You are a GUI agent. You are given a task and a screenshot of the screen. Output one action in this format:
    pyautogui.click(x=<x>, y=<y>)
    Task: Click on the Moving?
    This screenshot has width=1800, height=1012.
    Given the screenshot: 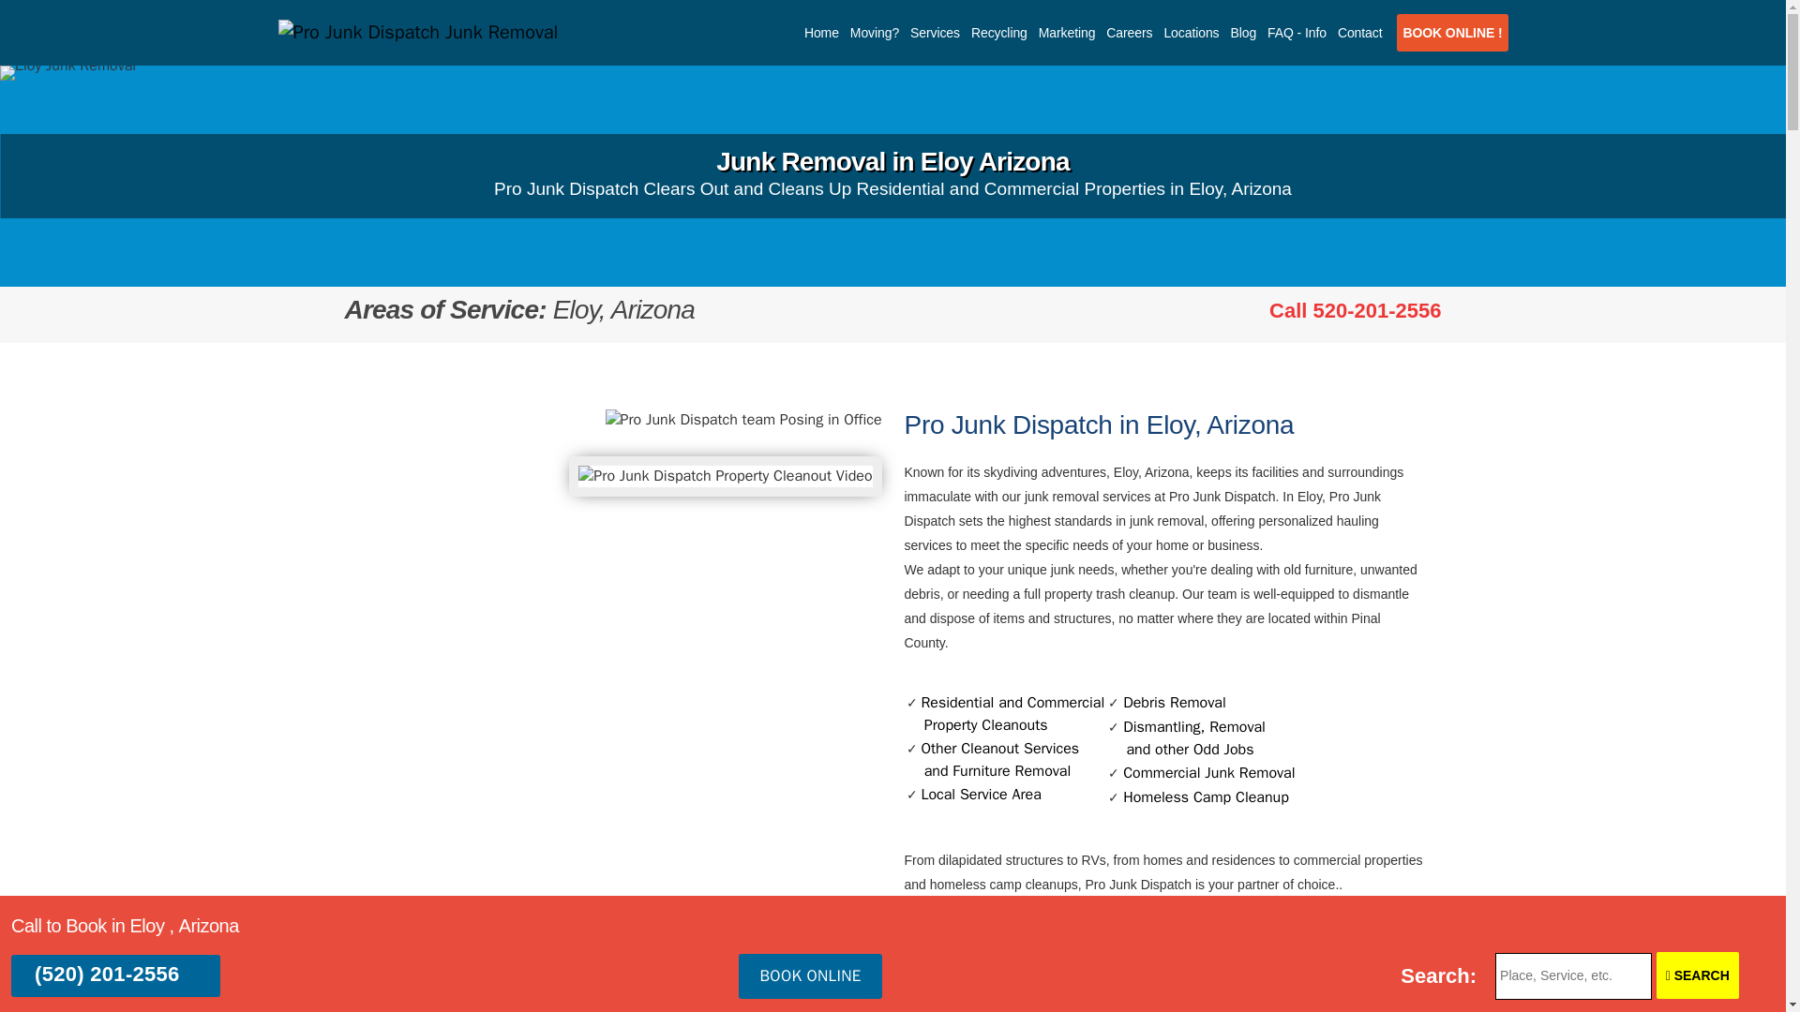 What is the action you would take?
    pyautogui.click(x=821, y=33)
    